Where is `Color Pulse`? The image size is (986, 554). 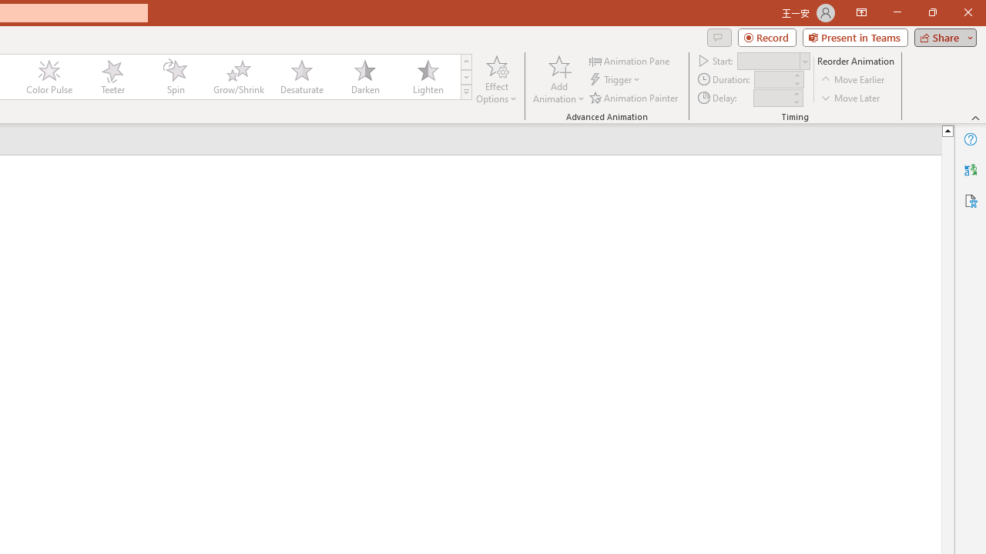
Color Pulse is located at coordinates (49, 77).